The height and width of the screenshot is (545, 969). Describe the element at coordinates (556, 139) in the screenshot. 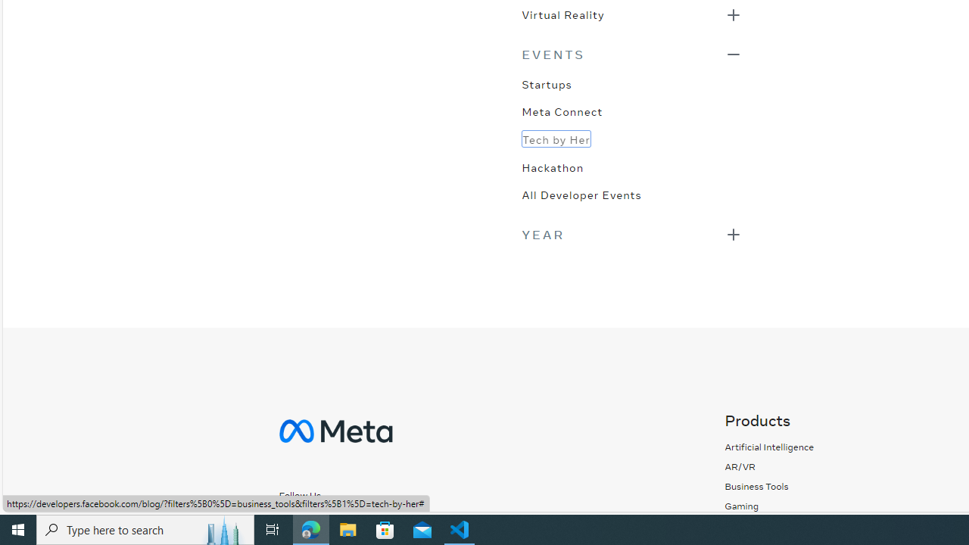

I see `Tech by Her` at that location.